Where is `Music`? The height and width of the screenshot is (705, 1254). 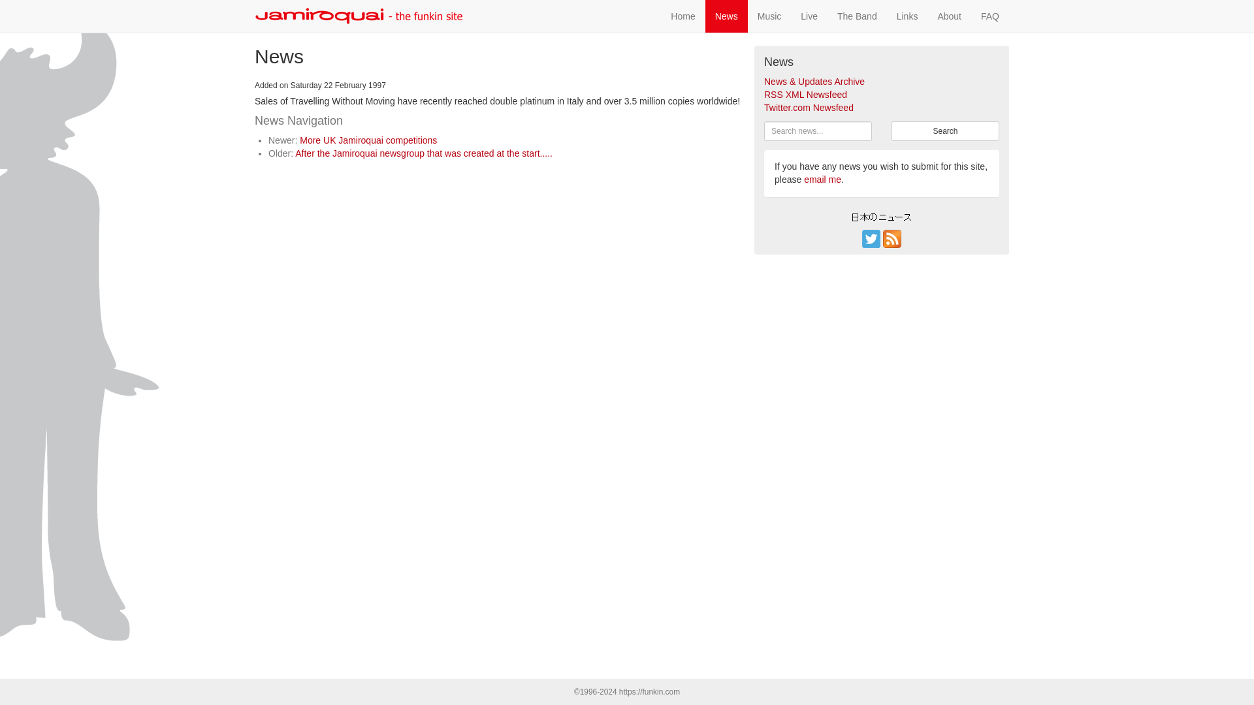
Music is located at coordinates (769, 16).